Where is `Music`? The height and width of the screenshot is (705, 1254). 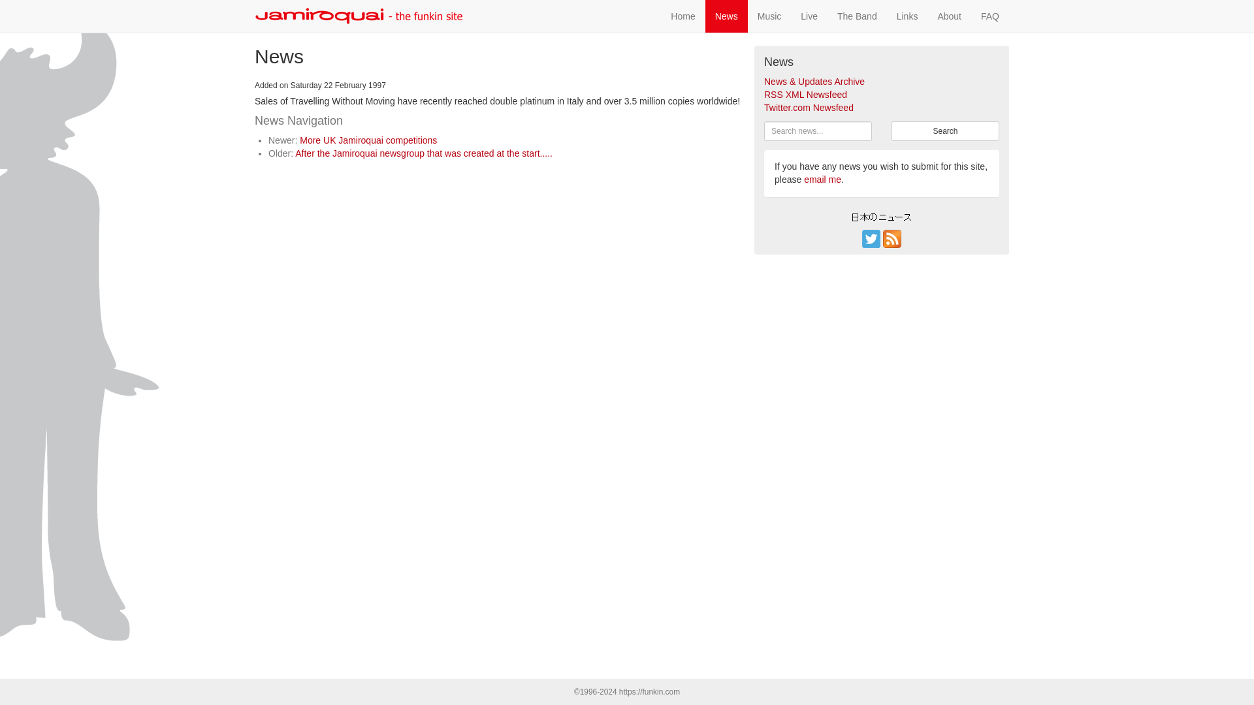
Music is located at coordinates (769, 16).